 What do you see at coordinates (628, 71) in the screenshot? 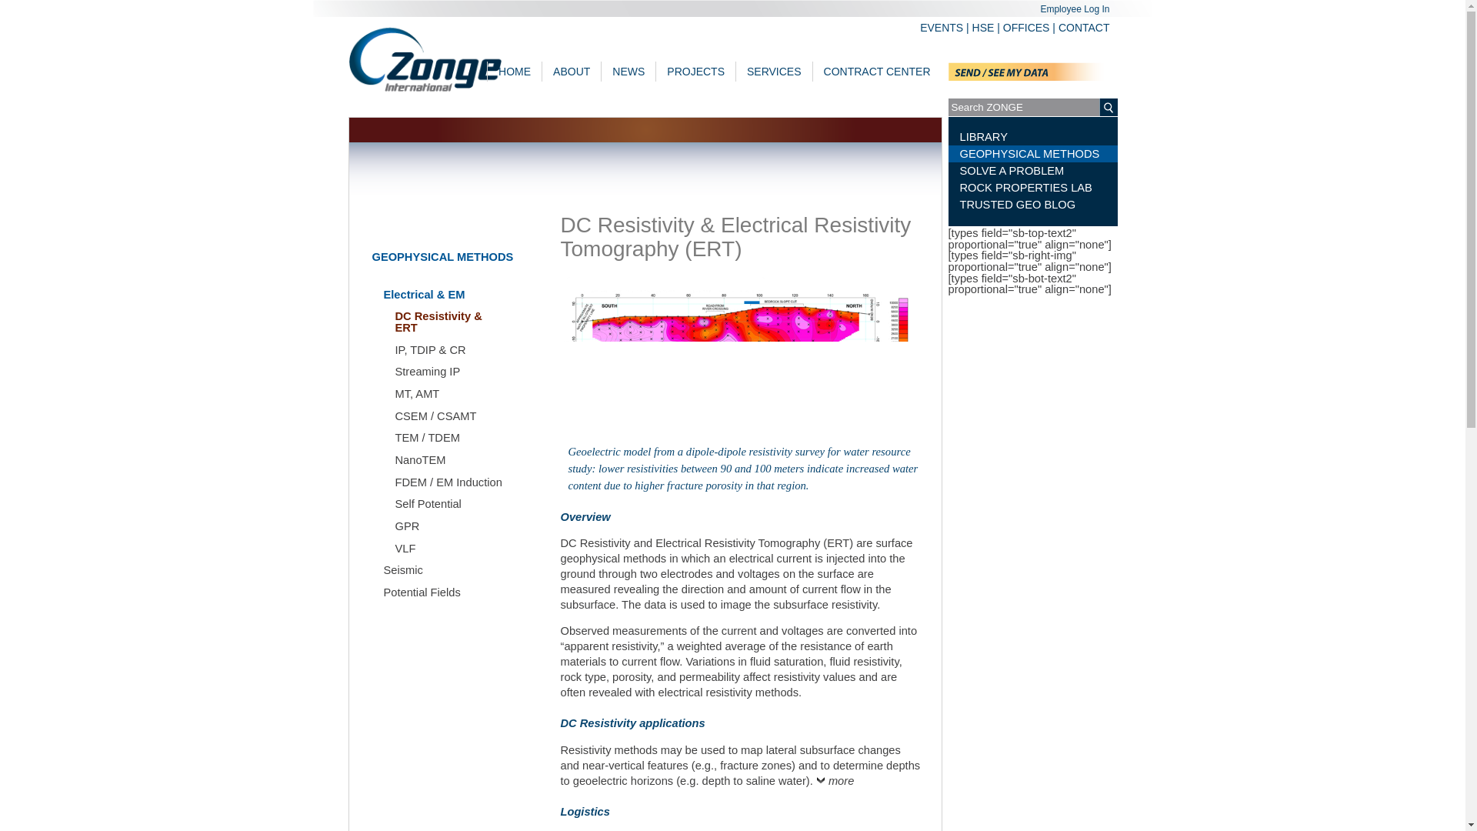
I see `NEWS` at bounding box center [628, 71].